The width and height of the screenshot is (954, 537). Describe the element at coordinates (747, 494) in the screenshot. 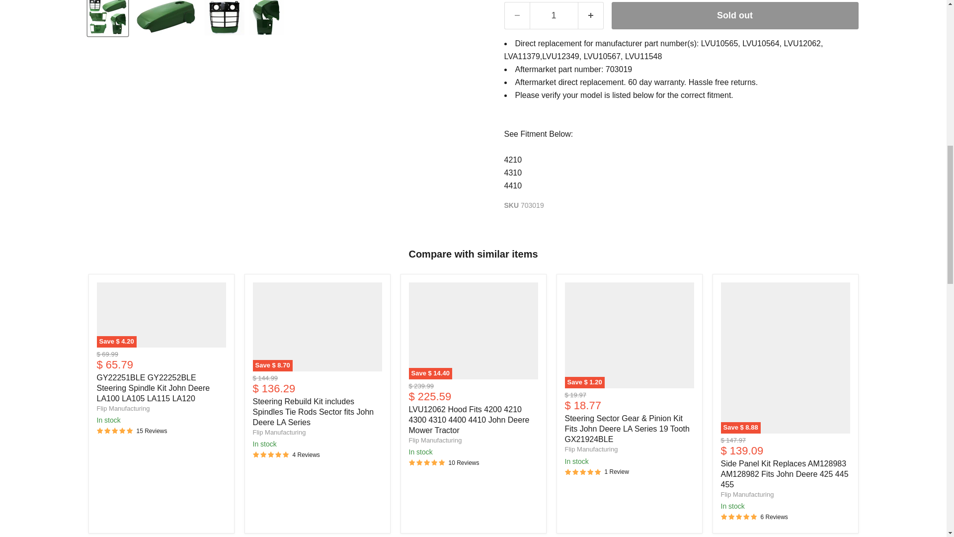

I see `Flip Manufacturing` at that location.